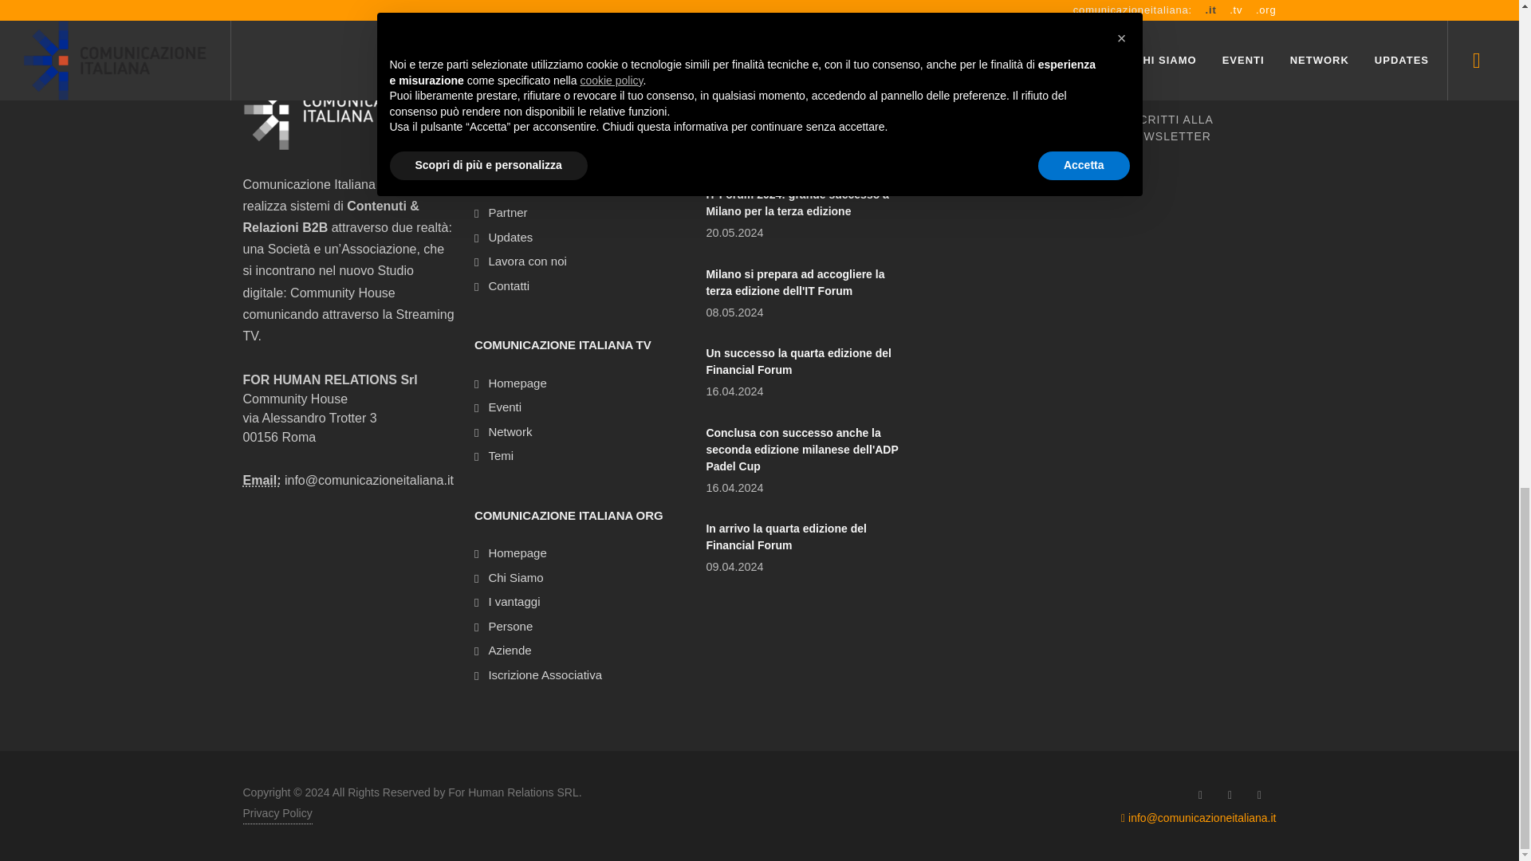 The height and width of the screenshot is (861, 1531). Describe the element at coordinates (523, 261) in the screenshot. I see `Lavora con noi` at that location.